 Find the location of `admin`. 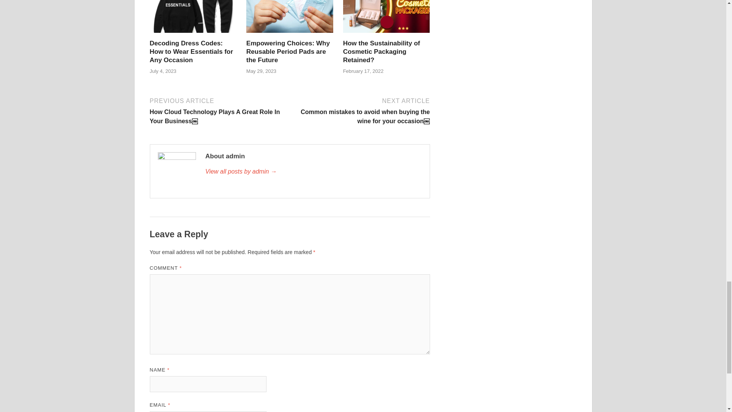

admin is located at coordinates (313, 172).